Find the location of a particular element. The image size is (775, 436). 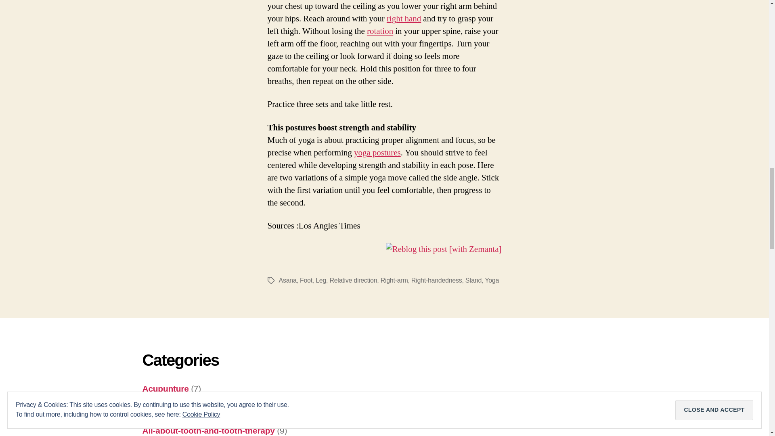

Relative direction is located at coordinates (353, 280).